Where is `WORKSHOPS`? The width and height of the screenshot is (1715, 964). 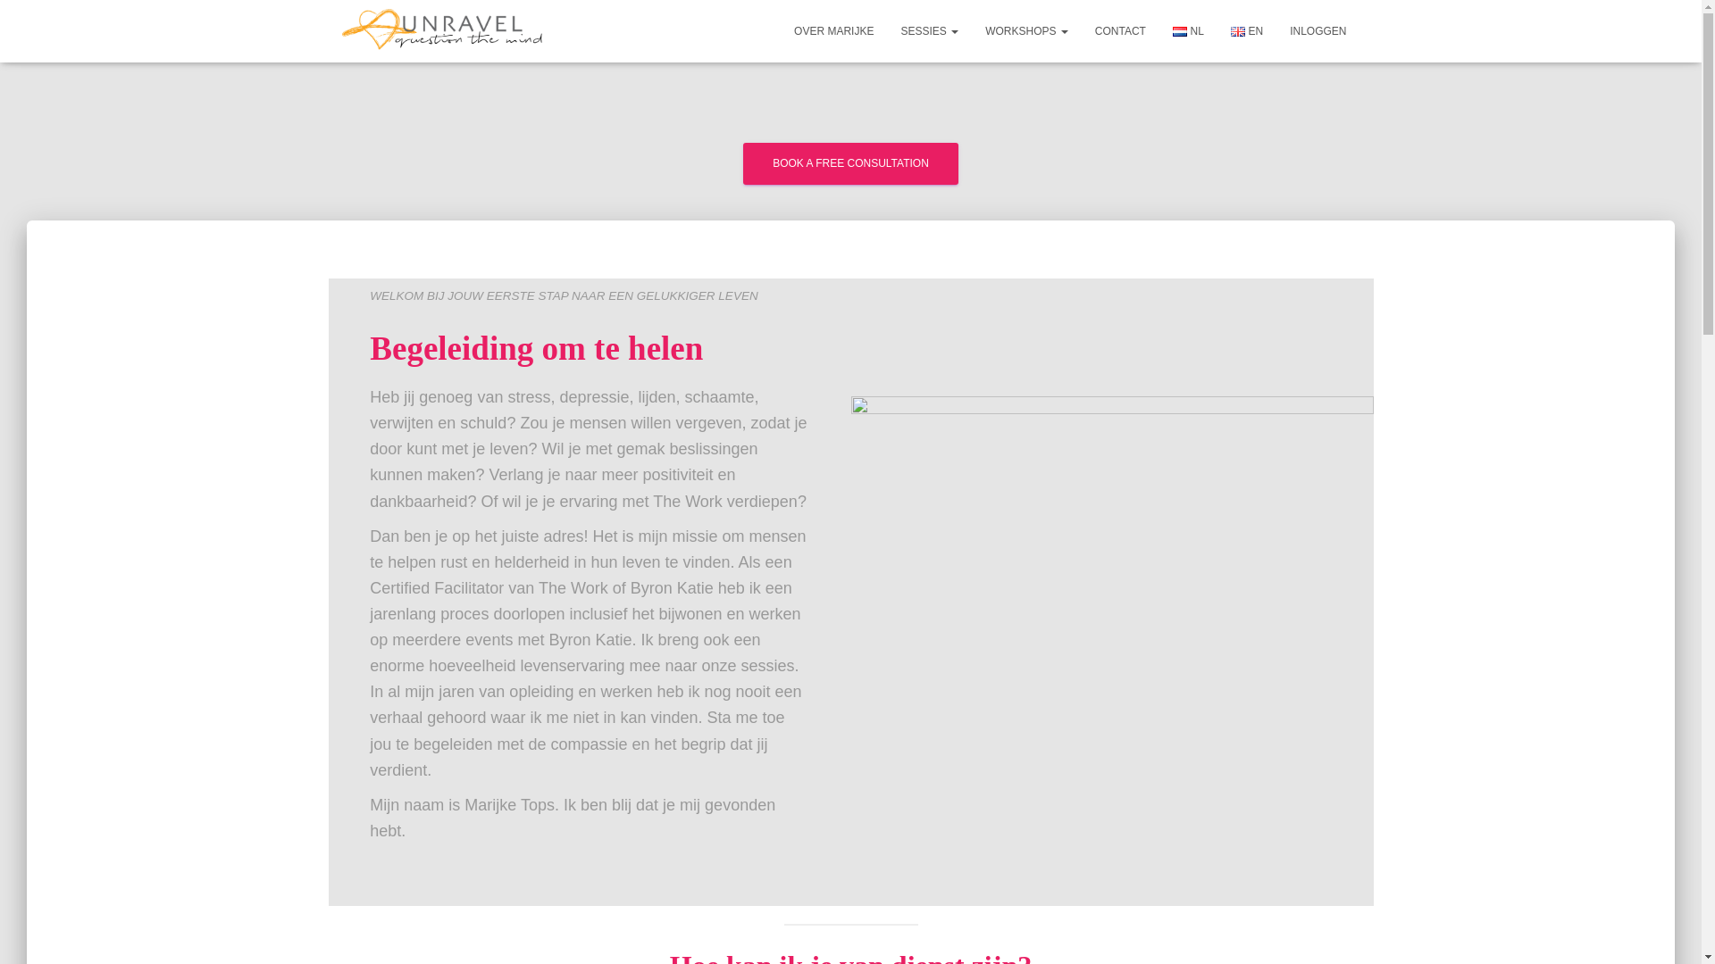 WORKSHOPS is located at coordinates (1027, 30).